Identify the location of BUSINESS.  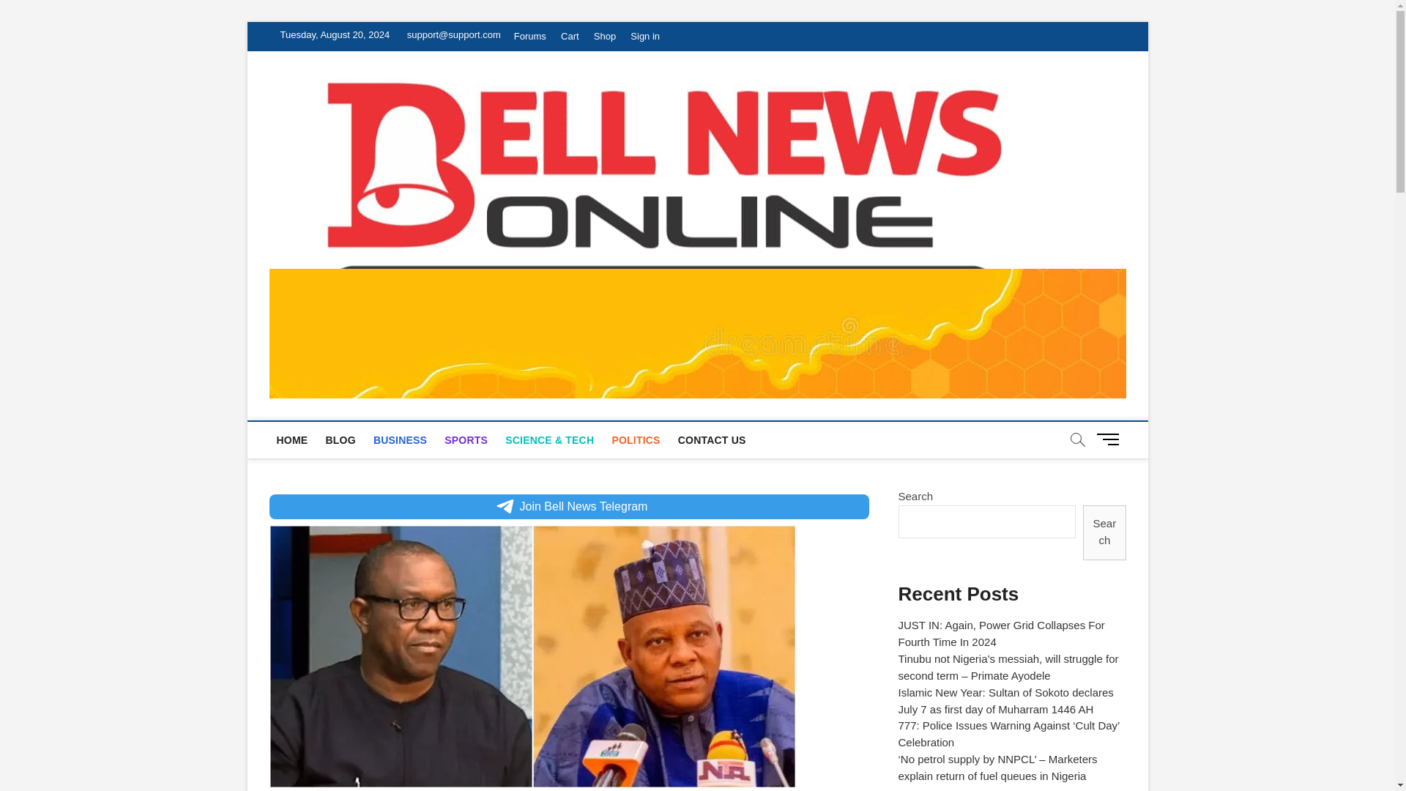
(400, 439).